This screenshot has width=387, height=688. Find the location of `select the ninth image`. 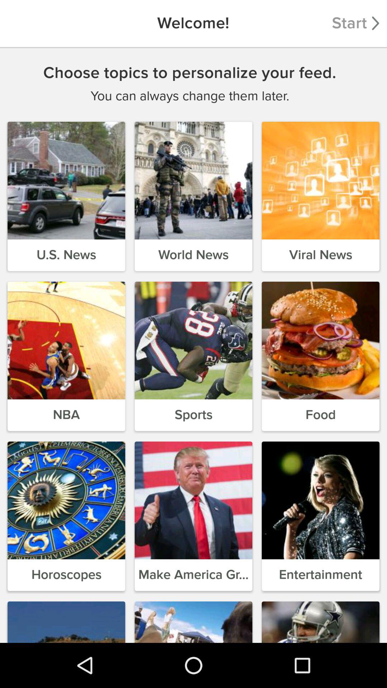

select the ninth image is located at coordinates (321, 500).